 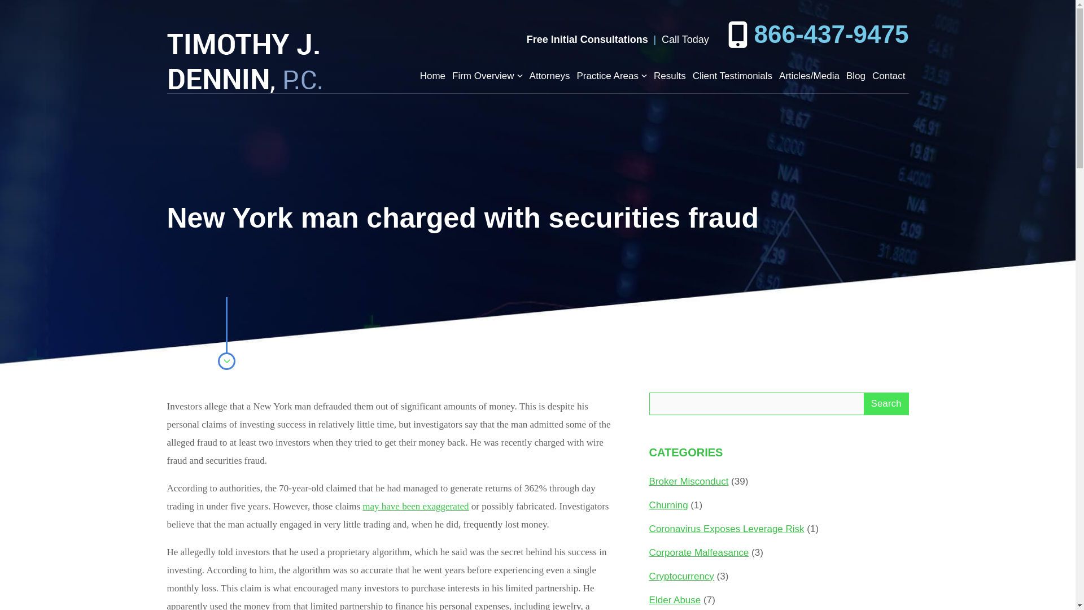 I want to click on Attorneys, so click(x=550, y=76).